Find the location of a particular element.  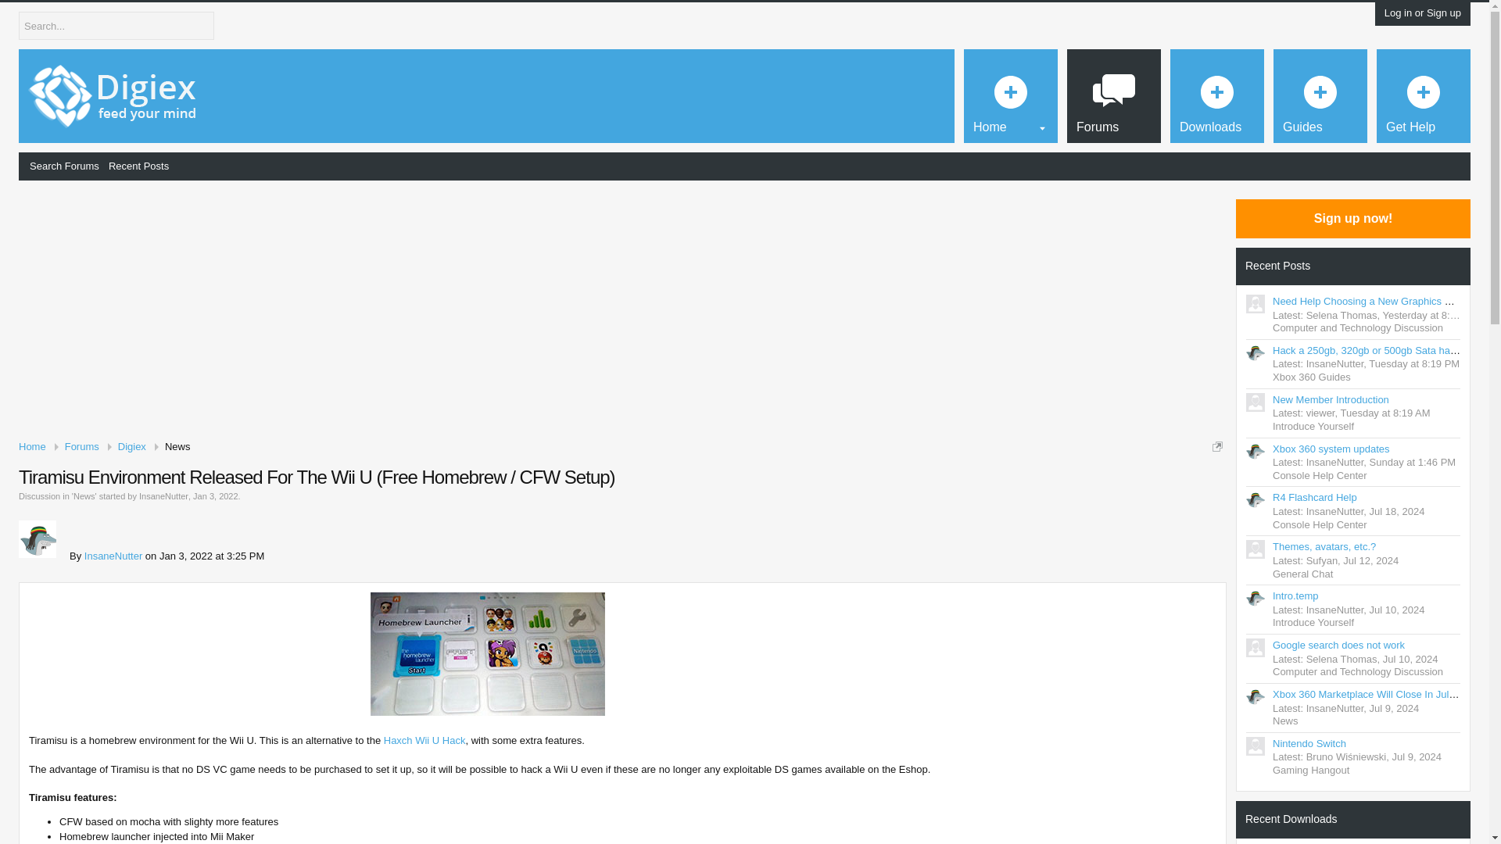

Jul 23, 2024 at 8:19 AM is located at coordinates (1385, 413).